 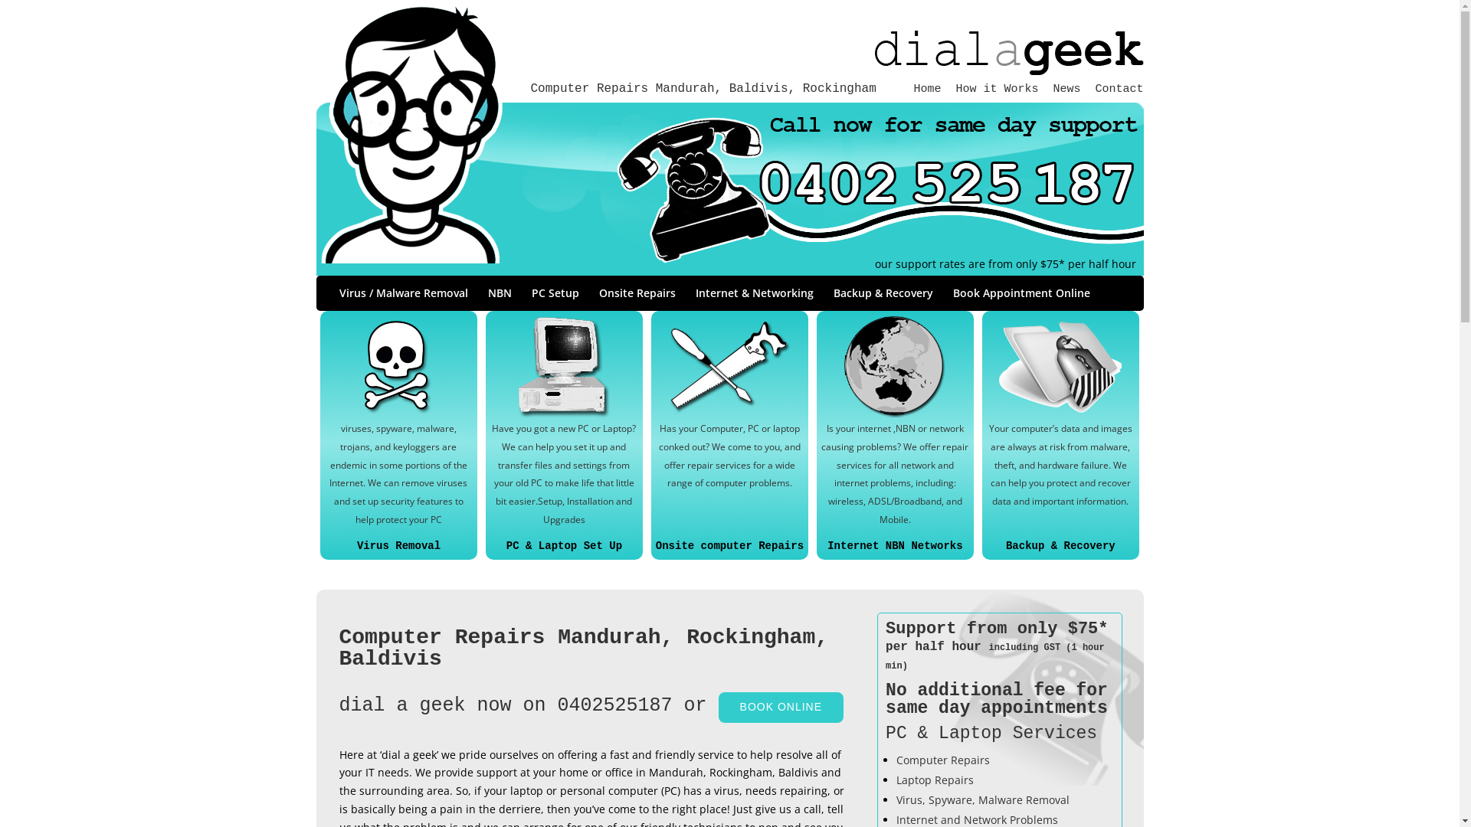 What do you see at coordinates (1022, 299) in the screenshot?
I see `Book Appointment Online` at bounding box center [1022, 299].